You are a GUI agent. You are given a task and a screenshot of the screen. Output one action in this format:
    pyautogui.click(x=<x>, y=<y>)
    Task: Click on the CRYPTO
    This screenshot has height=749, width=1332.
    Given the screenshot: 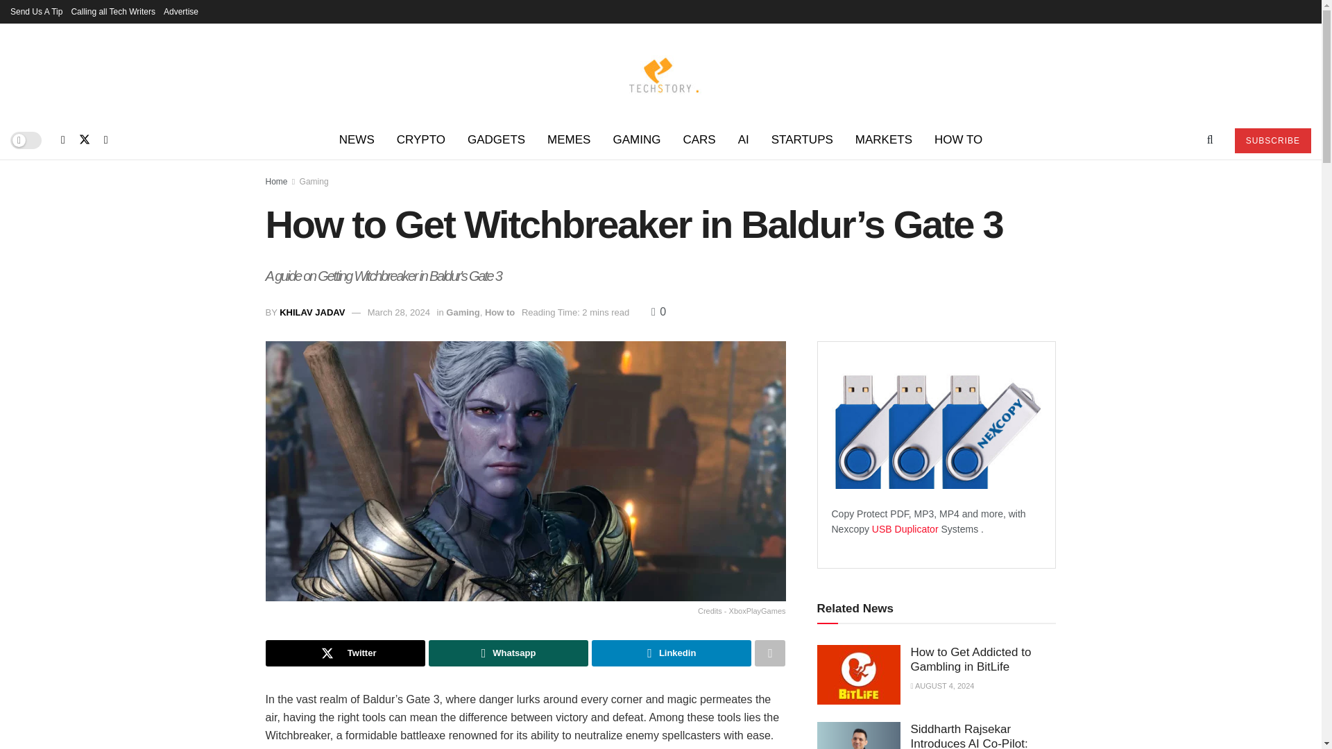 What is the action you would take?
    pyautogui.click(x=421, y=140)
    